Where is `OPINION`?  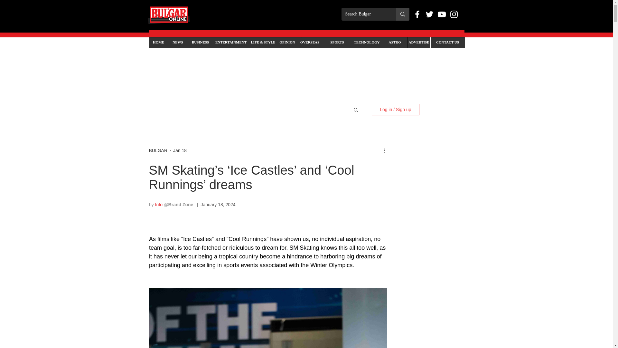
OPINION is located at coordinates (287, 43).